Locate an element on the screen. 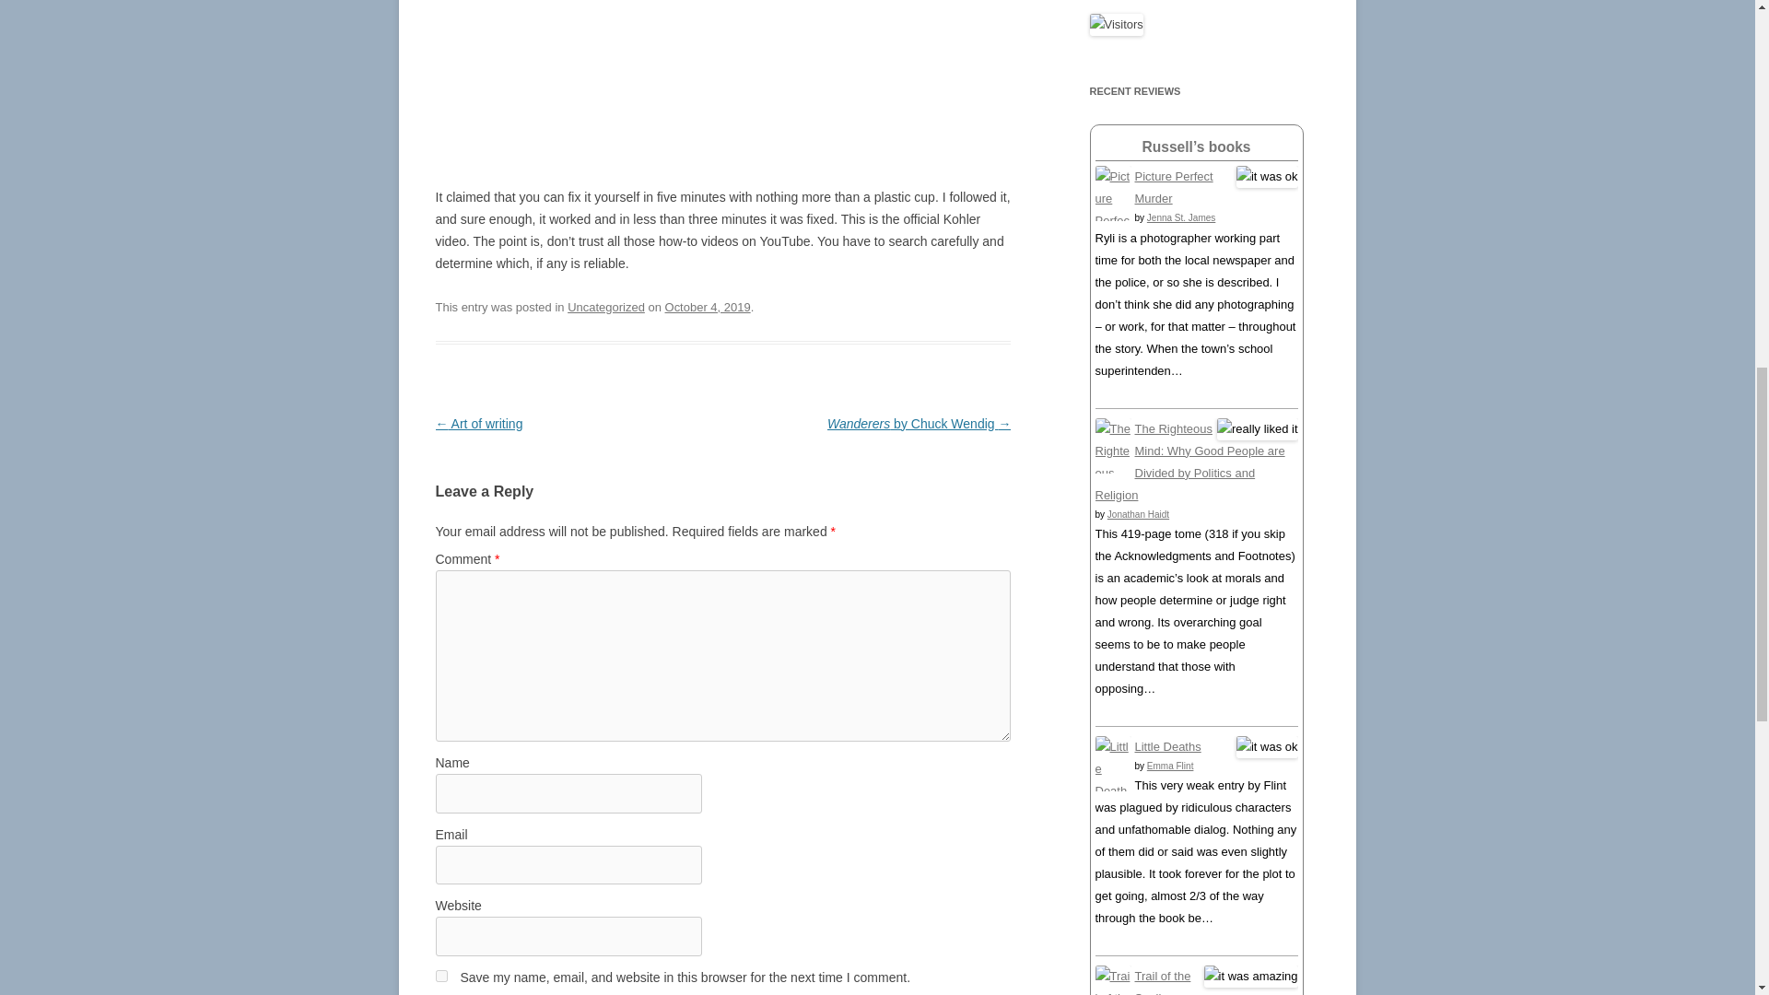 The image size is (1769, 995). Little Deaths is located at coordinates (1112, 813).